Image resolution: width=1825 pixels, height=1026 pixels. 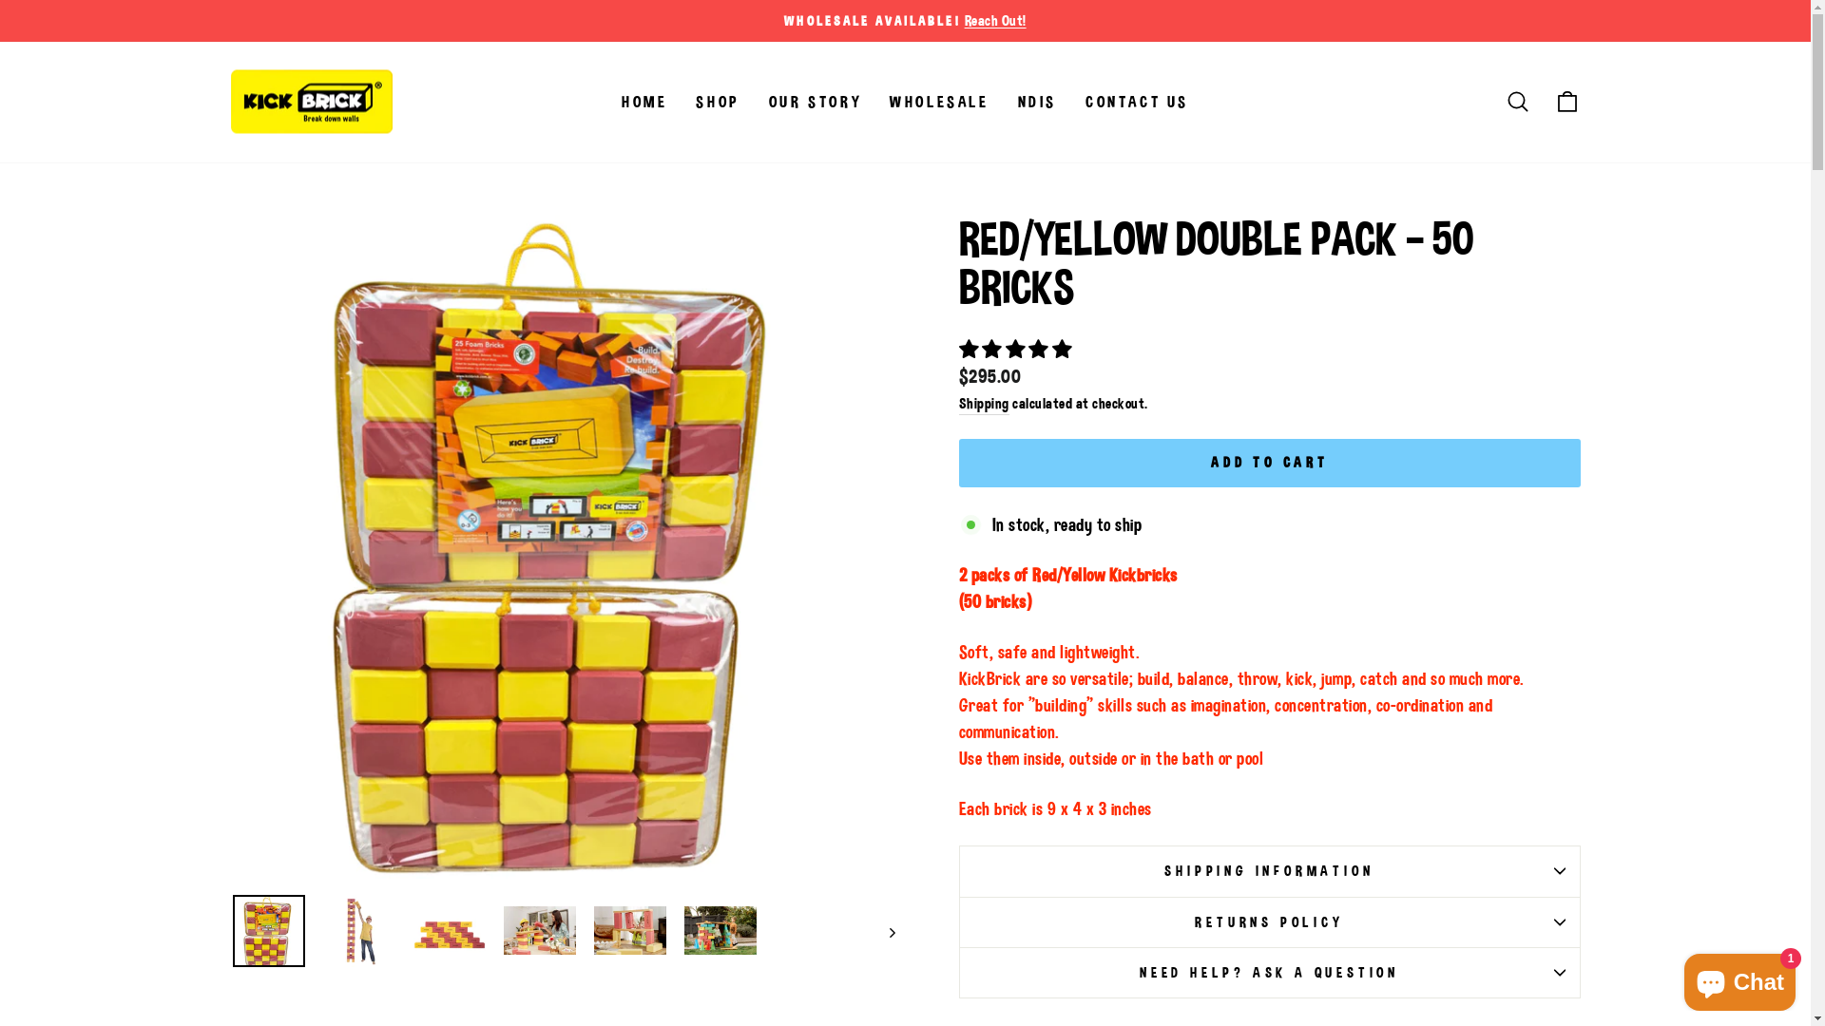 I want to click on OUR STORY, so click(x=816, y=102).